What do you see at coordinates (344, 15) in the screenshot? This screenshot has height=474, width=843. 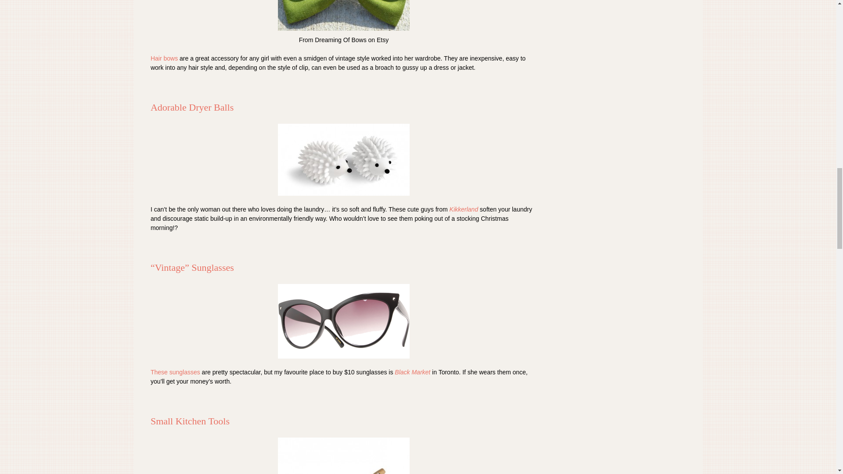 I see `Hair bow` at bounding box center [344, 15].